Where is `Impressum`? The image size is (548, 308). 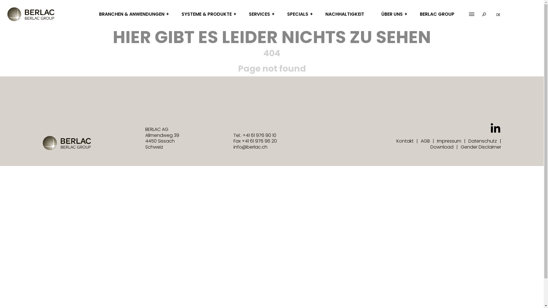 Impressum is located at coordinates (449, 141).